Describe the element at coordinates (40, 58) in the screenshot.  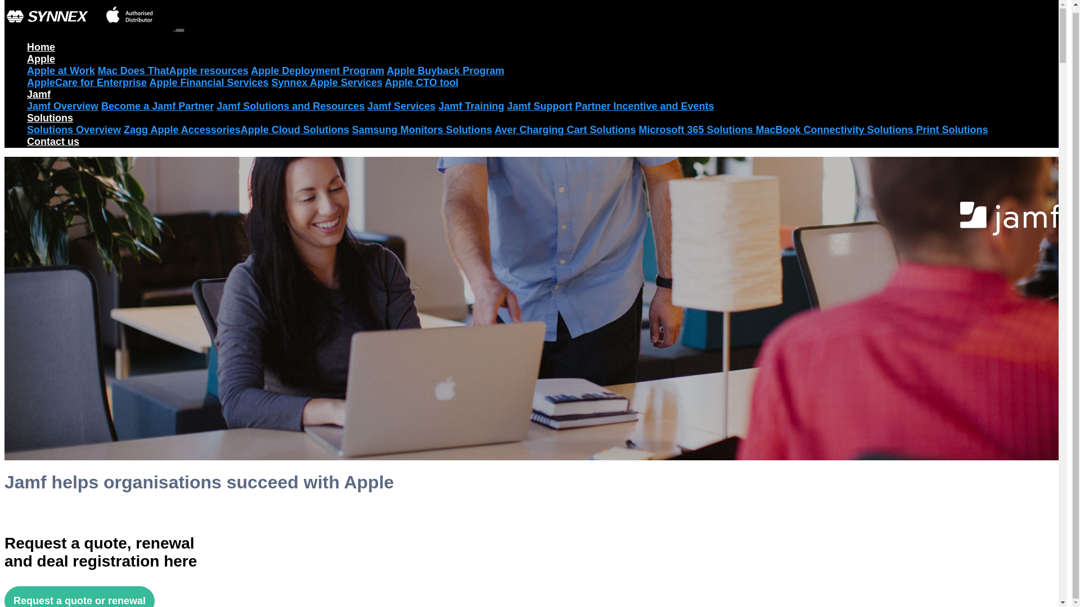
I see `Apple` at that location.